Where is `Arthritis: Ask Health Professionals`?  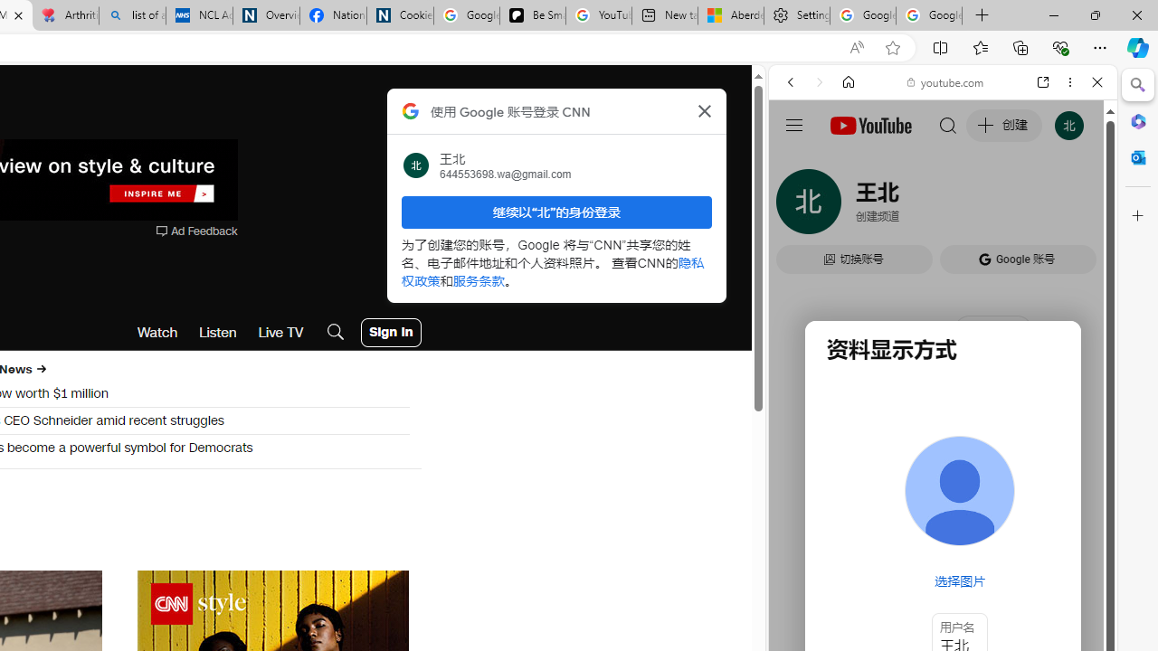 Arthritis: Ask Health Professionals is located at coordinates (65, 16).